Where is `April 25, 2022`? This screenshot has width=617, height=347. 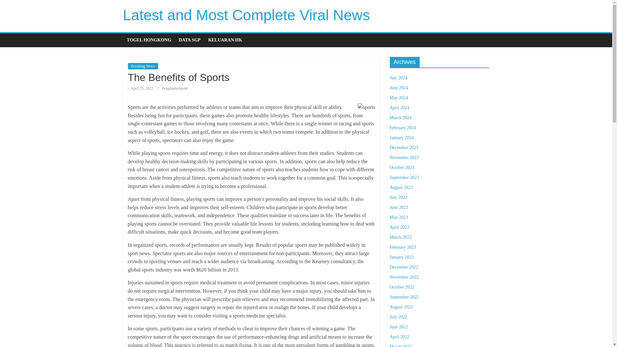 April 25, 2022 is located at coordinates (140, 88).